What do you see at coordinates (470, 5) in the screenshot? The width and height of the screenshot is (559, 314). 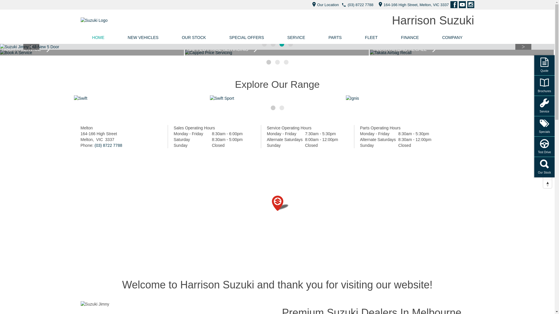 I see `Instagram` at bounding box center [470, 5].